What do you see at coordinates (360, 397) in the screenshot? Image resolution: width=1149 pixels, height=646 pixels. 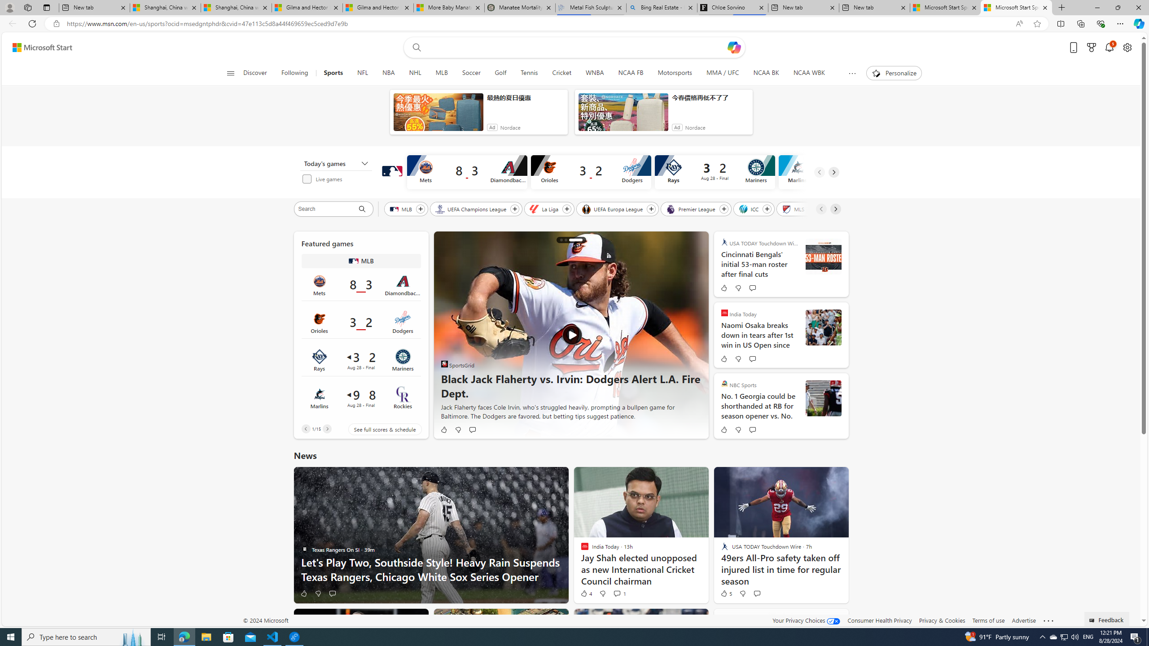 I see `Class: around-the-league-card` at bounding box center [360, 397].